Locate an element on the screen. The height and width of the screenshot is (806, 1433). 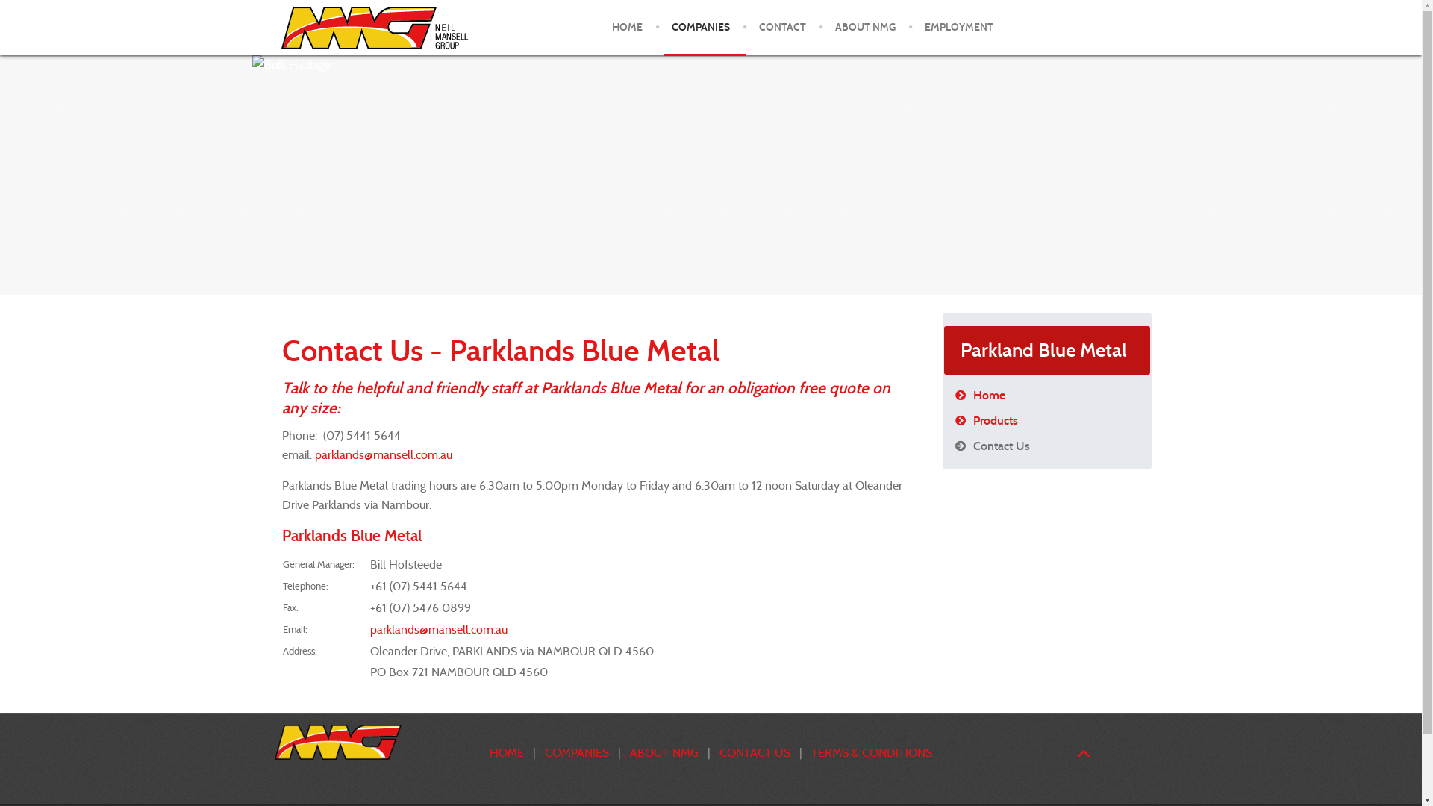
EMPLOYMENT is located at coordinates (958, 28).